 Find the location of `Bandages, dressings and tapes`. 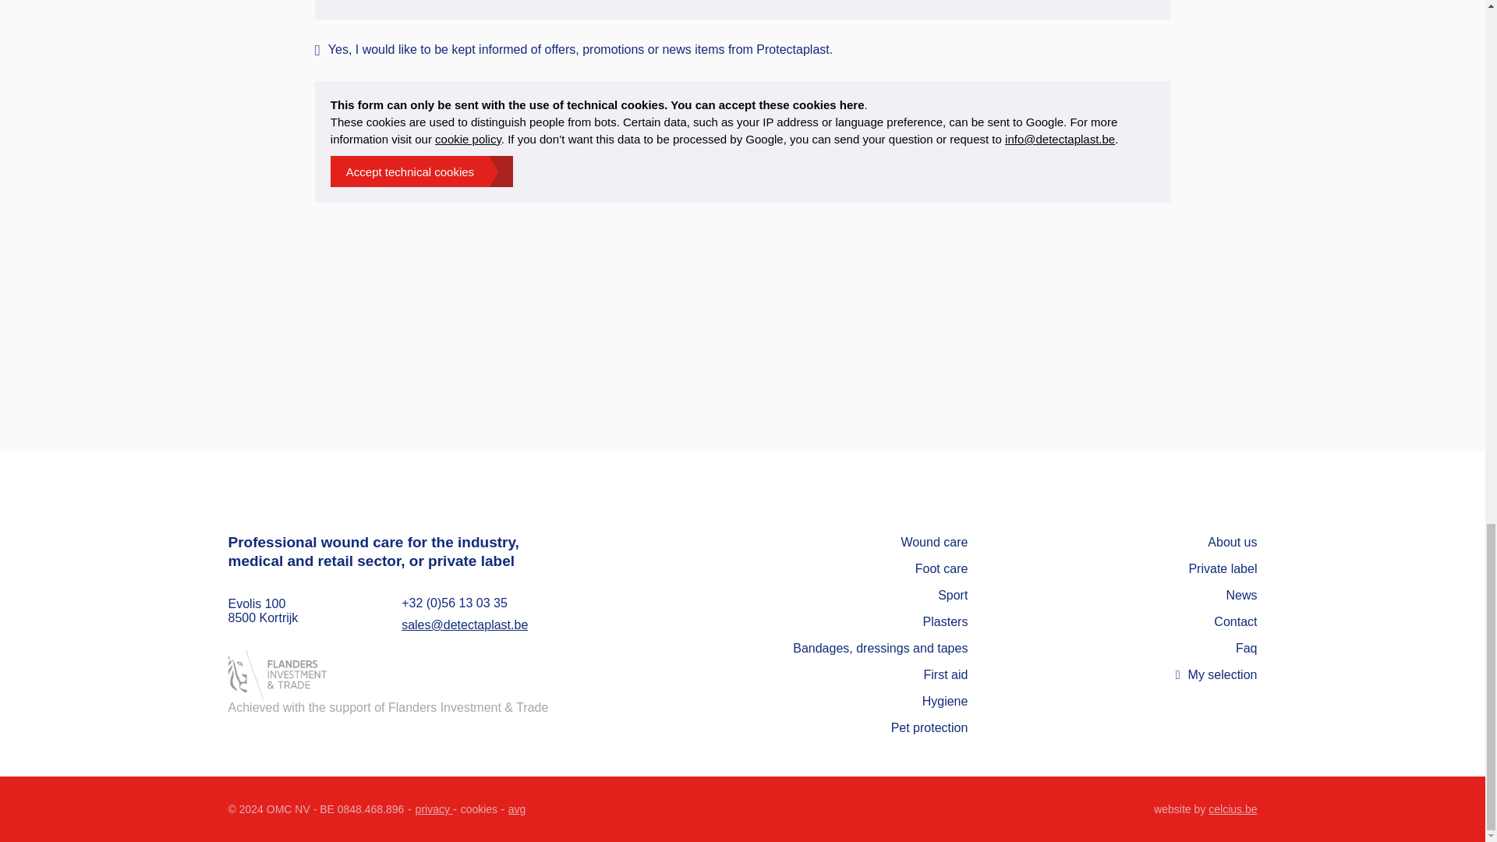

Bandages, dressings and tapes is located at coordinates (879, 648).